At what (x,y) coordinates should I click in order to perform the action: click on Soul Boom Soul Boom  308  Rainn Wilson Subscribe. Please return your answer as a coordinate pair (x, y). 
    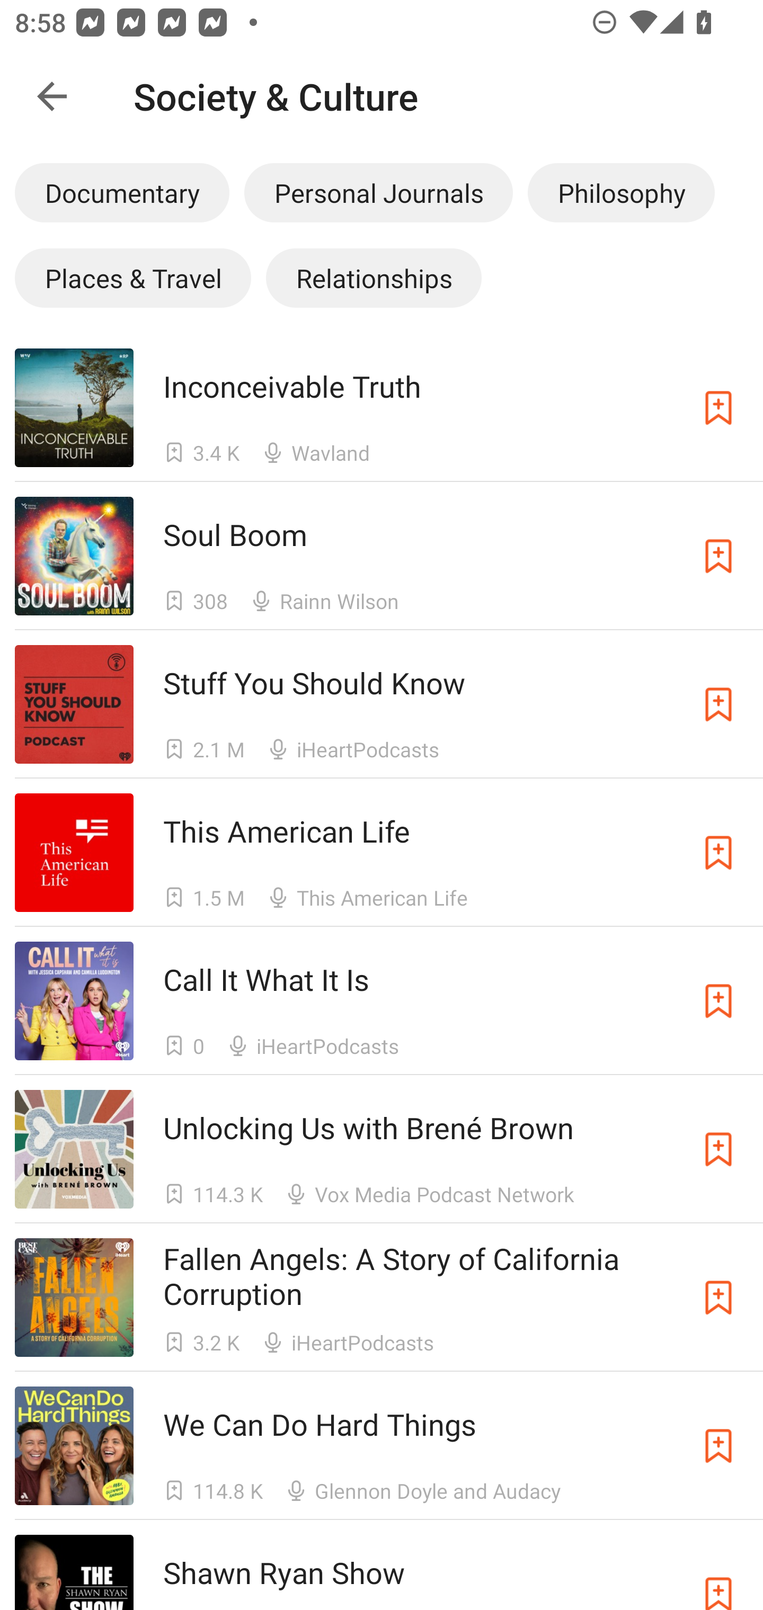
    Looking at the image, I should click on (381, 555).